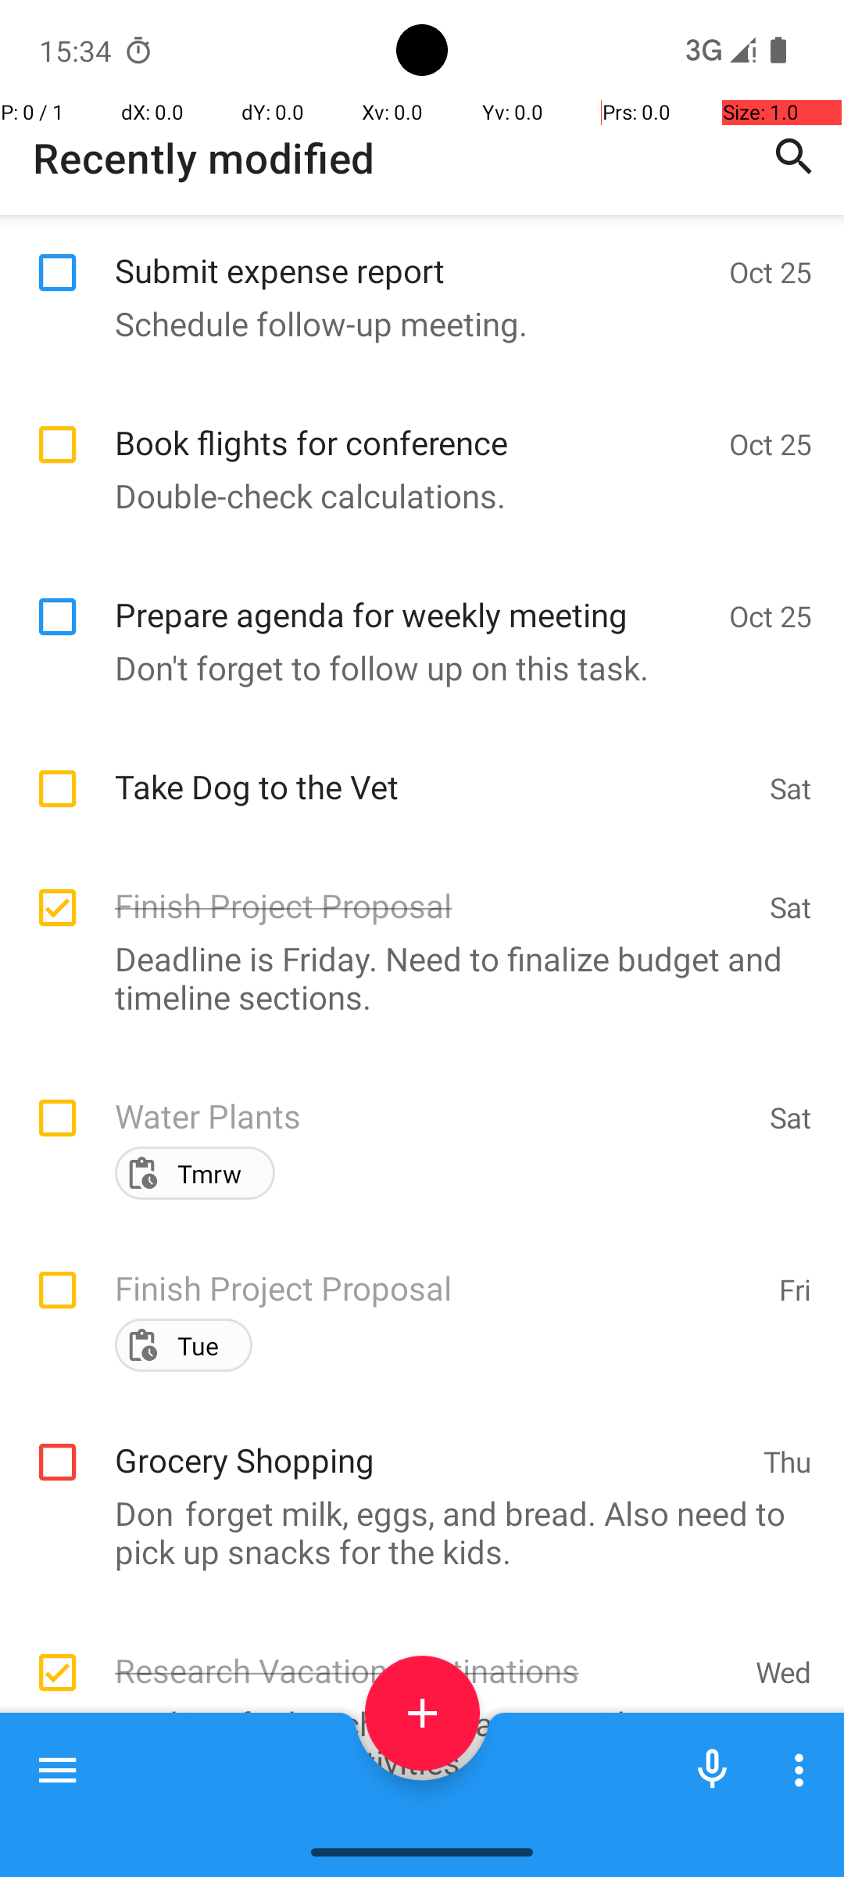  I want to click on Don't forget to follow up on this task., so click(414, 668).